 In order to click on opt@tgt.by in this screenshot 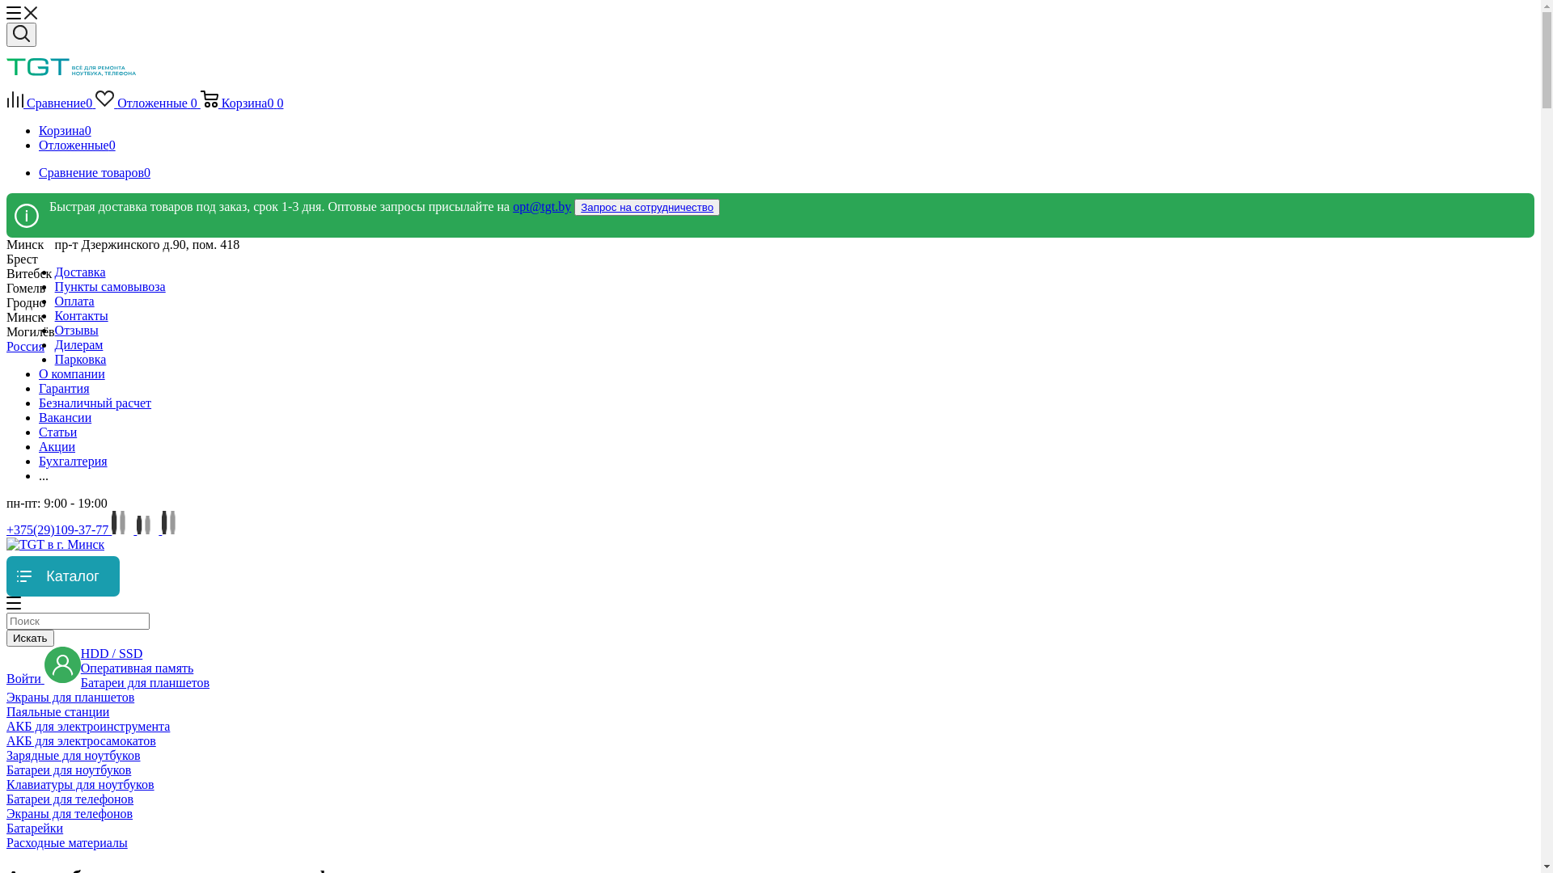, I will do `click(542, 207)`.